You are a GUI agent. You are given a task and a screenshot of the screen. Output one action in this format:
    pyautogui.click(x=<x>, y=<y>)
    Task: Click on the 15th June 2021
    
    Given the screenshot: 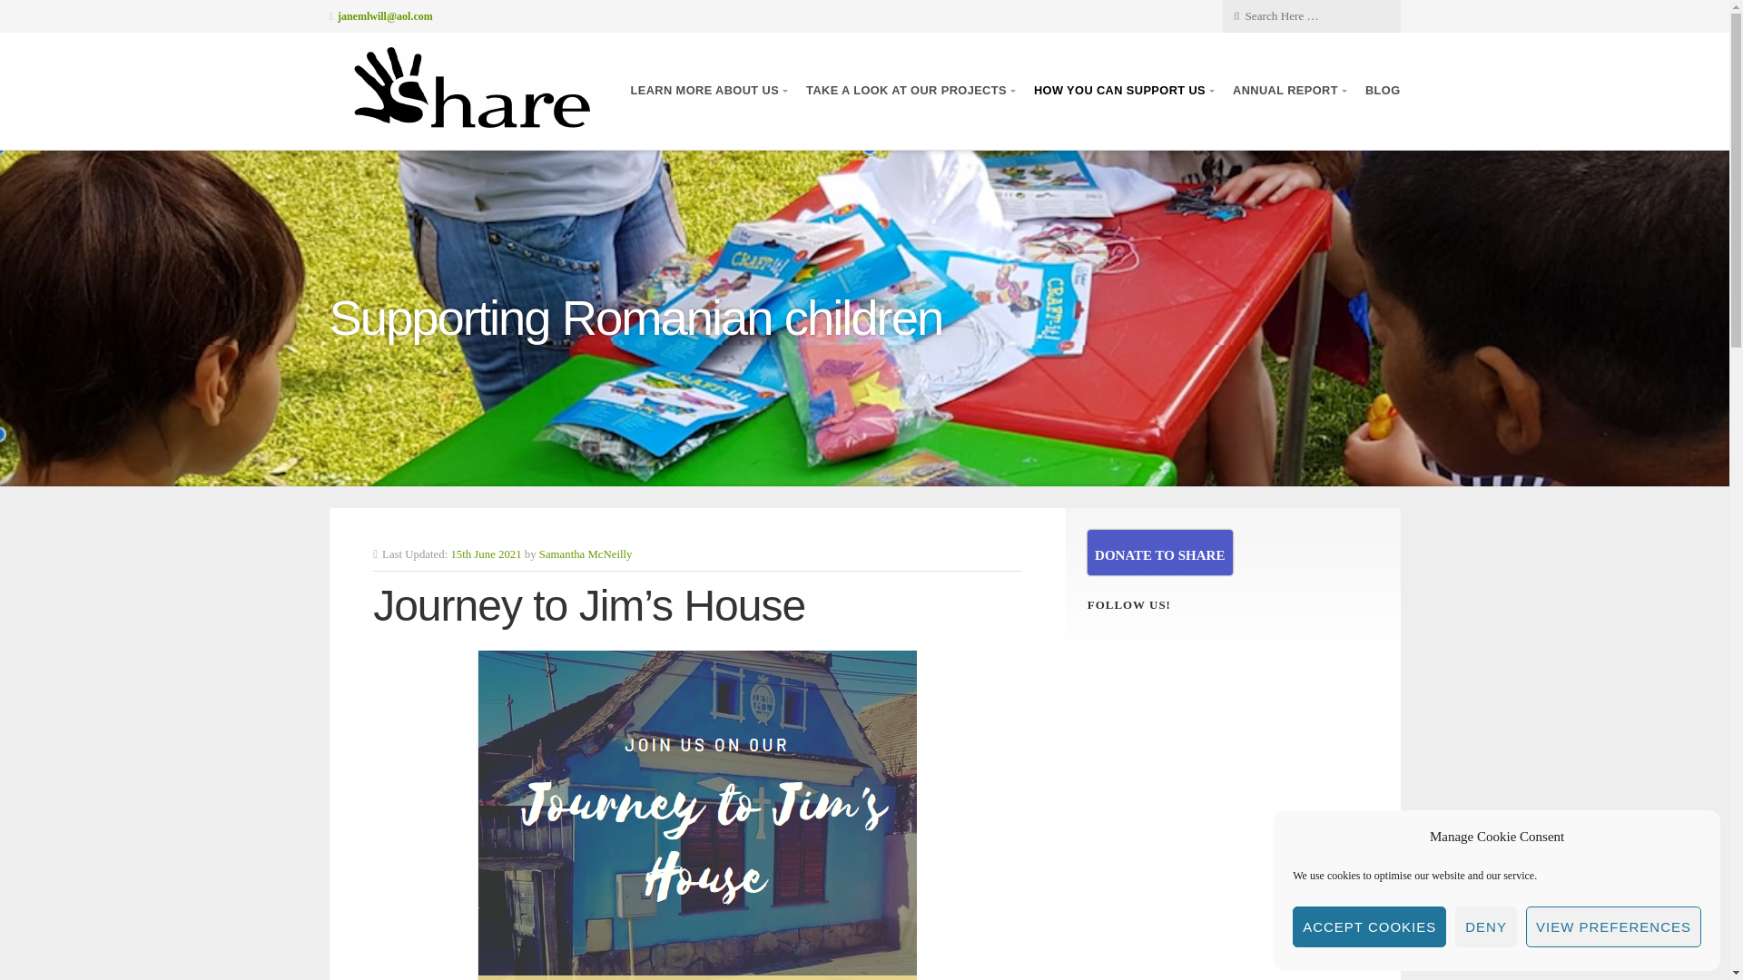 What is the action you would take?
    pyautogui.click(x=485, y=554)
    